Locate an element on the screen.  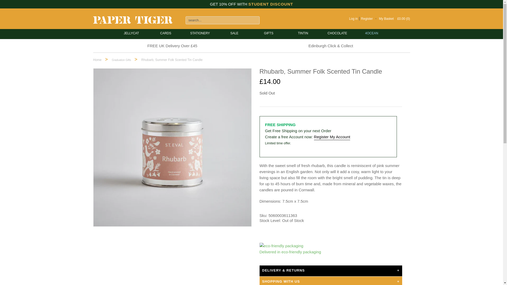
jellycat is located at coordinates (131, 33).